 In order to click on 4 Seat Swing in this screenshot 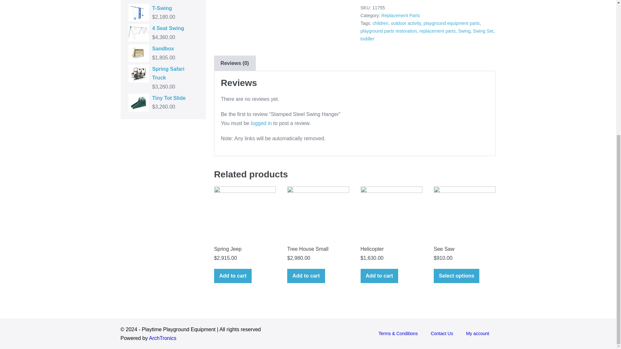, I will do `click(163, 28)`.